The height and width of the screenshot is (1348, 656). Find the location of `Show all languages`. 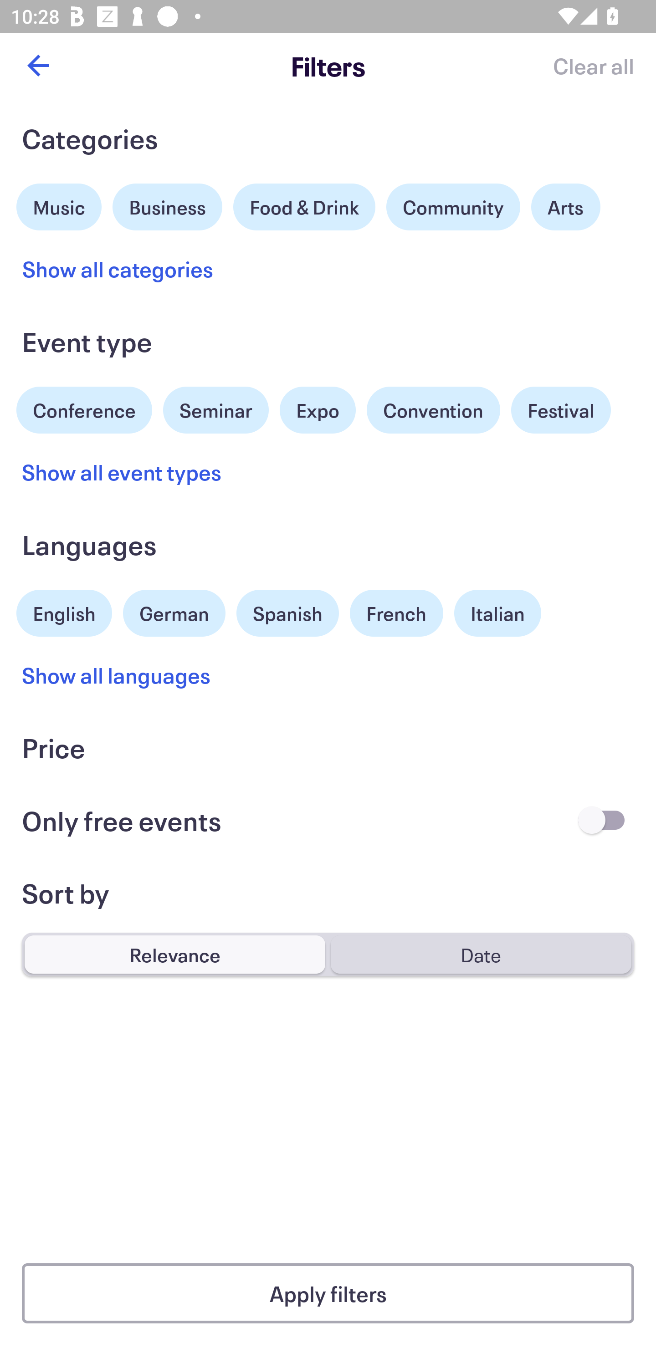

Show all languages is located at coordinates (117, 674).